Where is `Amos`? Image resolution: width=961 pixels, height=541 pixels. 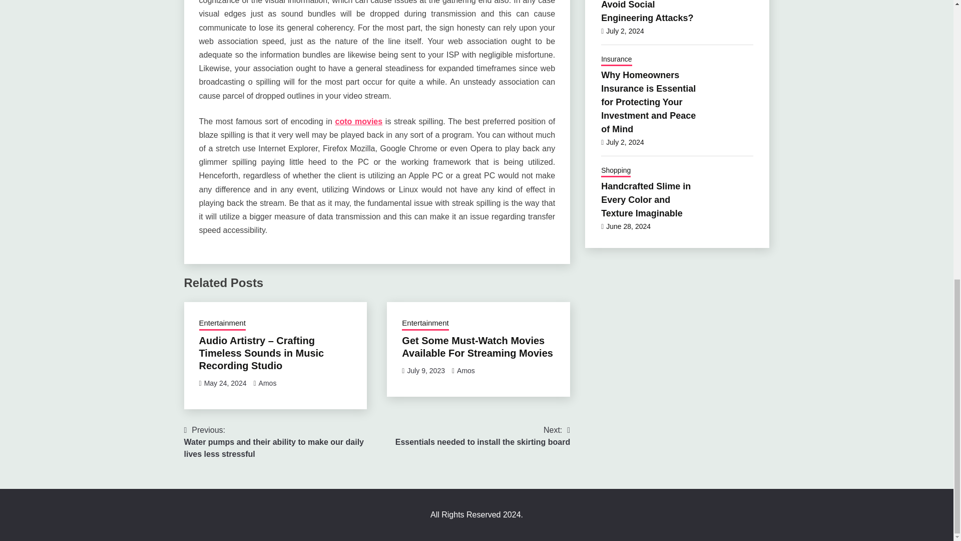 Amos is located at coordinates (465, 371).